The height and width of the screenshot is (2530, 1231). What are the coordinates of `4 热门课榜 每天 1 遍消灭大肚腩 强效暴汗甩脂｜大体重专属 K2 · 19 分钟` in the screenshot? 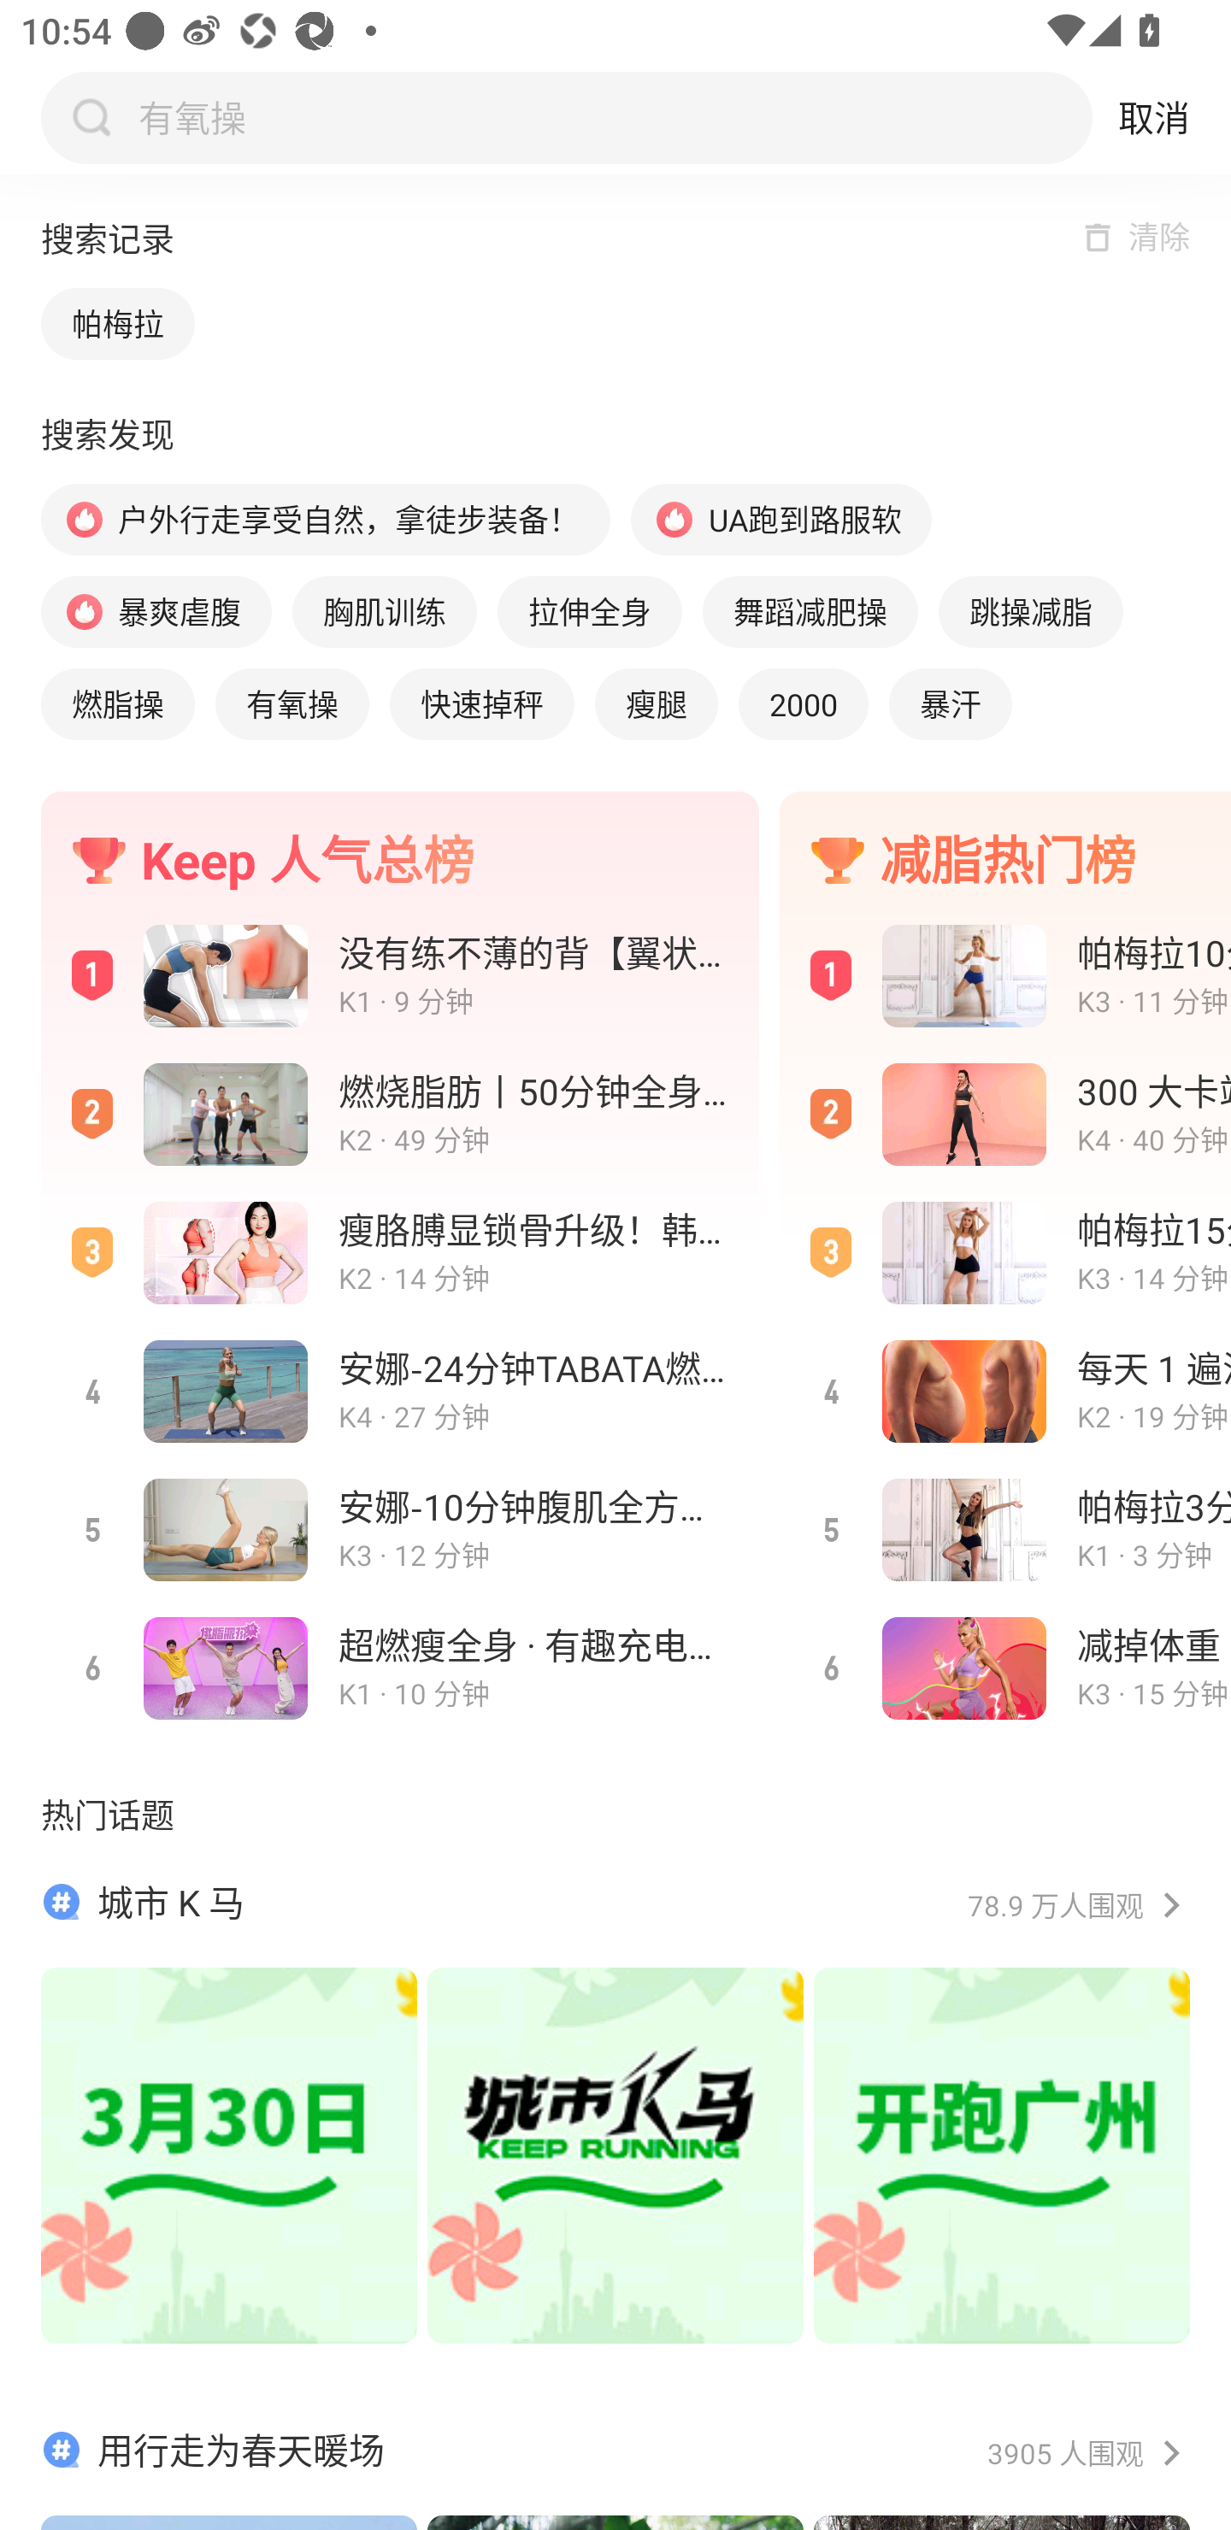 It's located at (1005, 1391).